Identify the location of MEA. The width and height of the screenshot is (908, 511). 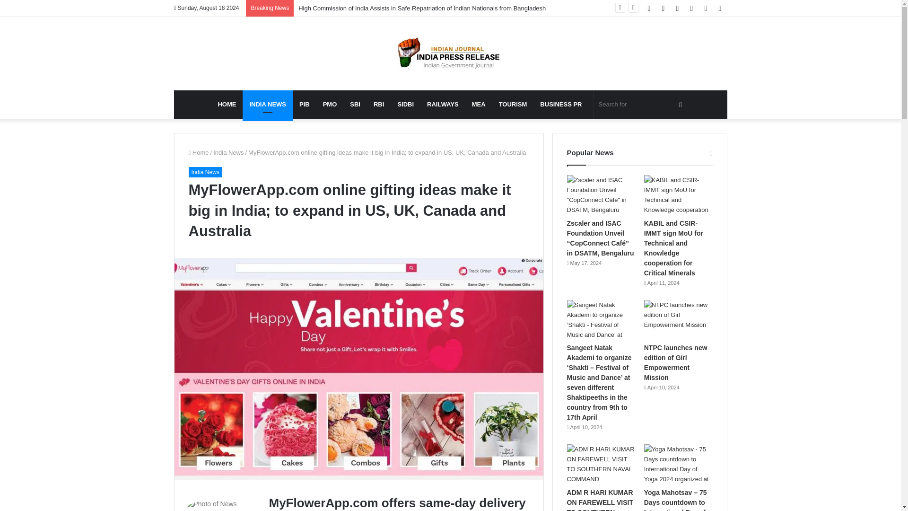
(479, 104).